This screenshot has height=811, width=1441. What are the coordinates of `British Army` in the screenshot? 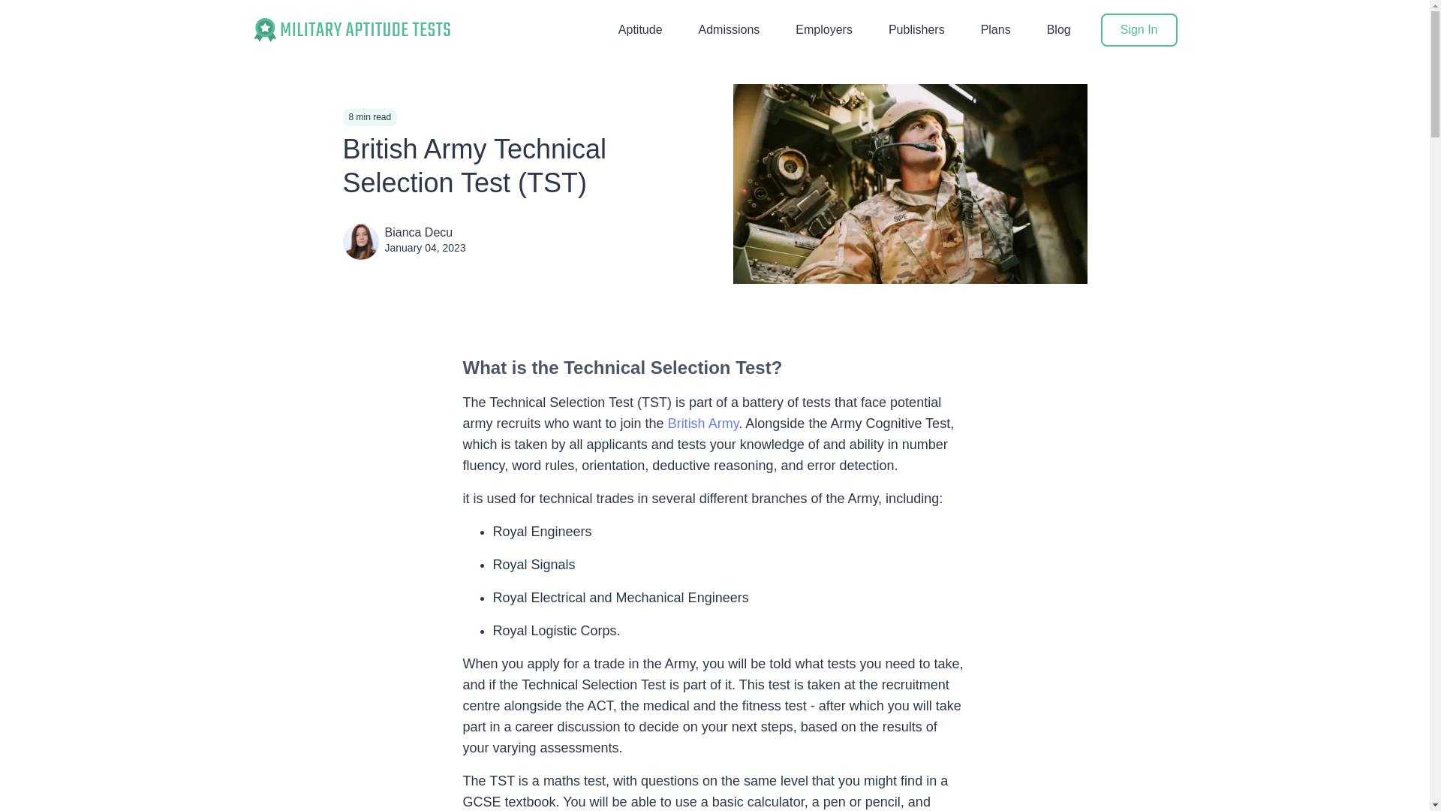 It's located at (703, 424).